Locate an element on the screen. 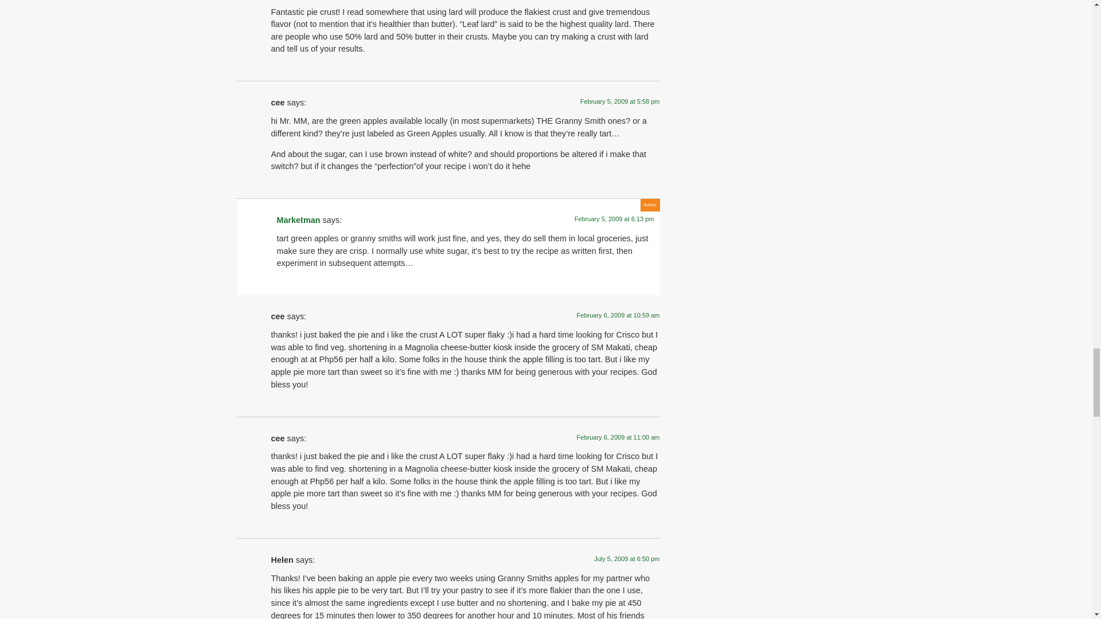  February 5, 2009 at 6:13 pm is located at coordinates (614, 218).